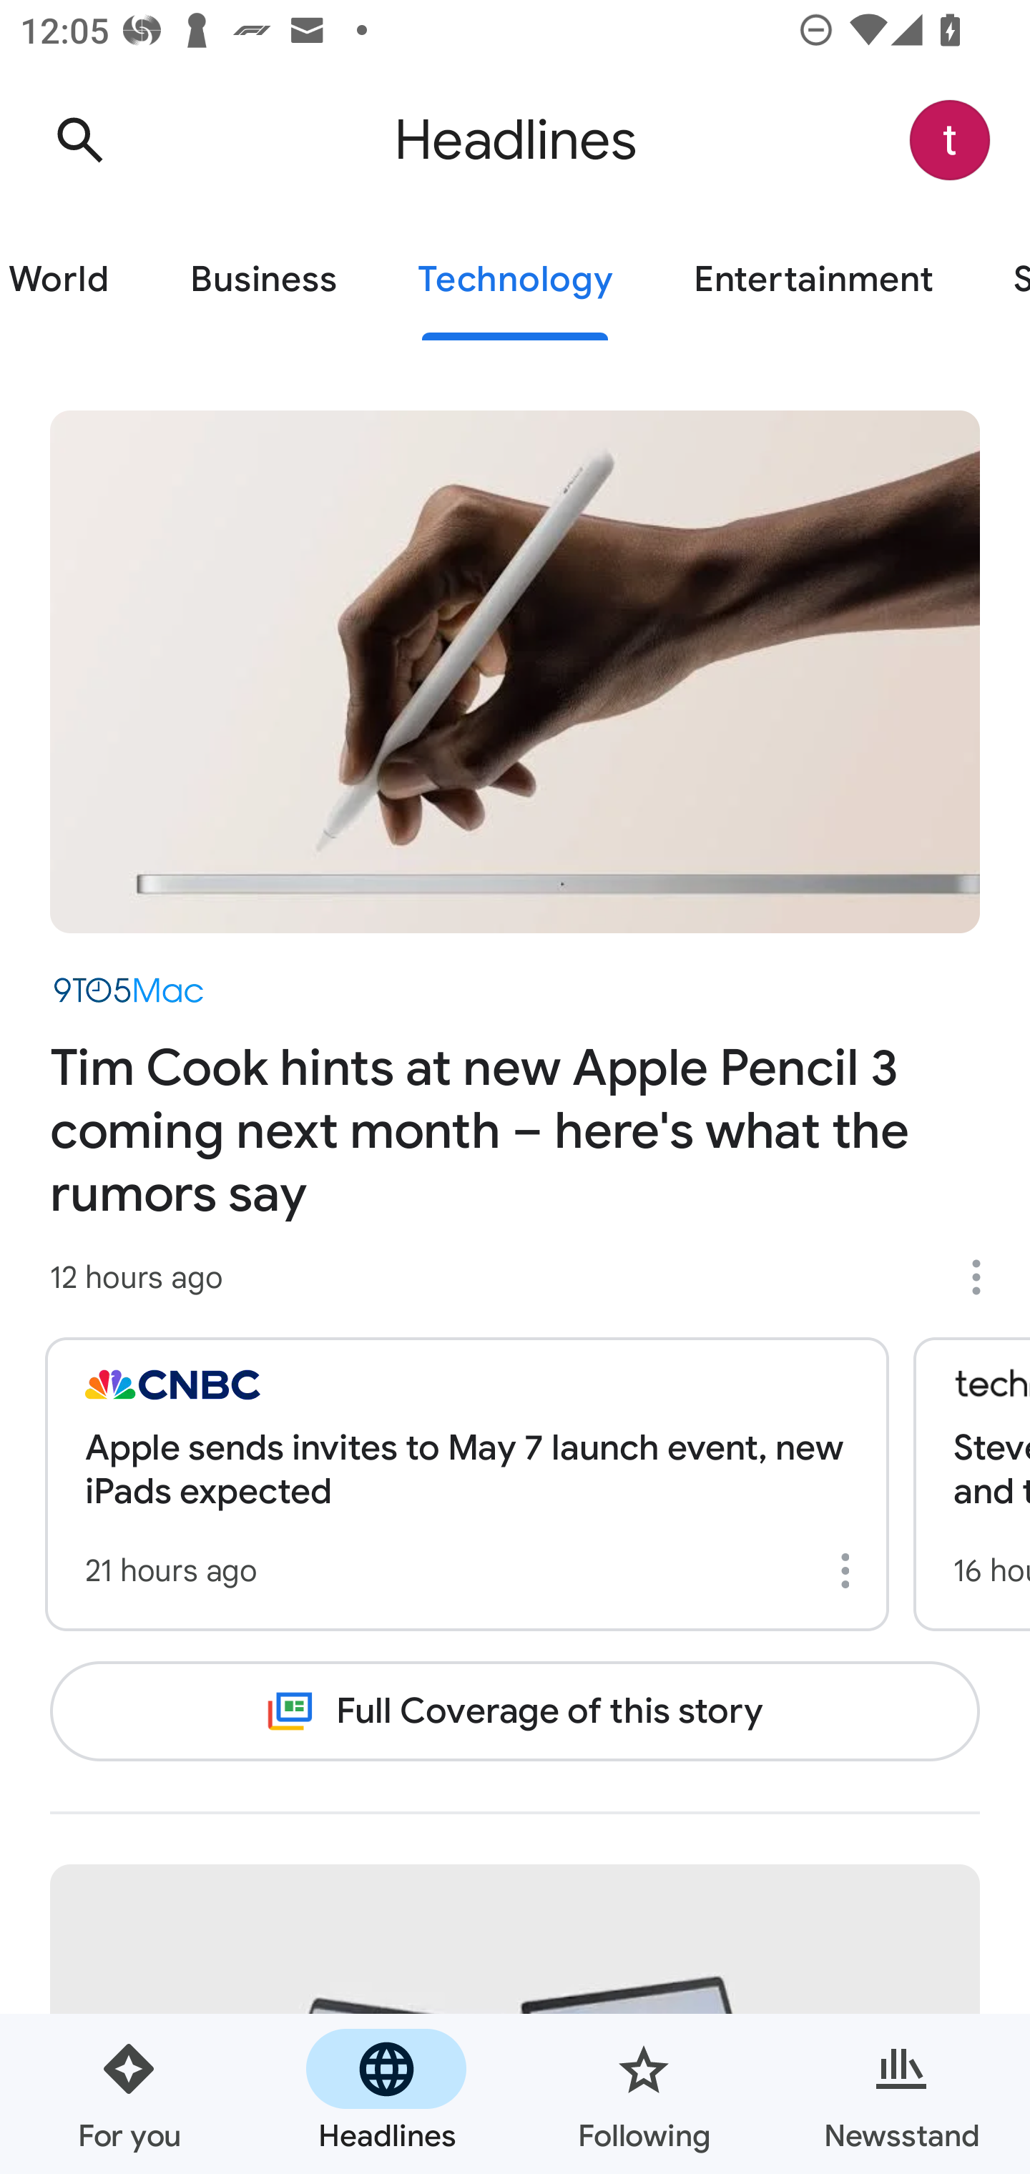 The image size is (1030, 2174). What do you see at coordinates (386, 2094) in the screenshot?
I see `Headlines` at bounding box center [386, 2094].